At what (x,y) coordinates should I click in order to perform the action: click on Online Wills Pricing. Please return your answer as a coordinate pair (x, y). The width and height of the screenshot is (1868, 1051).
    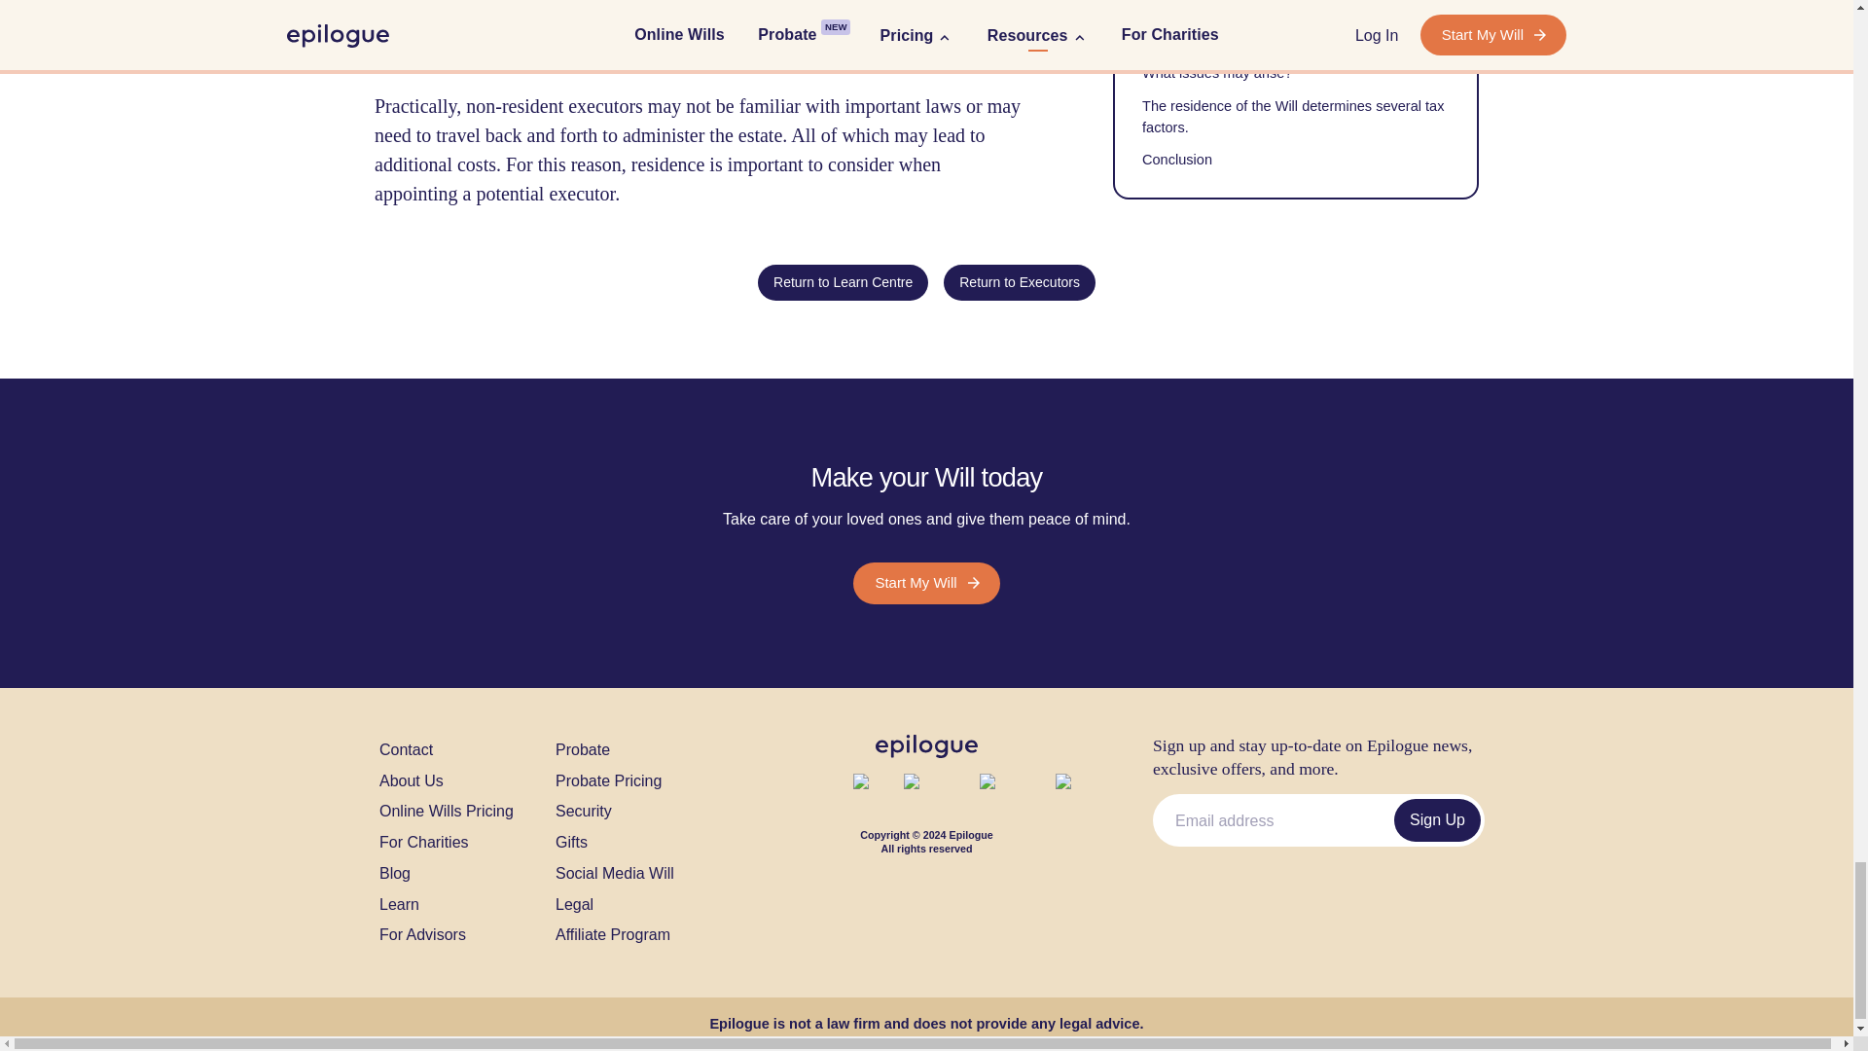
    Looking at the image, I should click on (446, 810).